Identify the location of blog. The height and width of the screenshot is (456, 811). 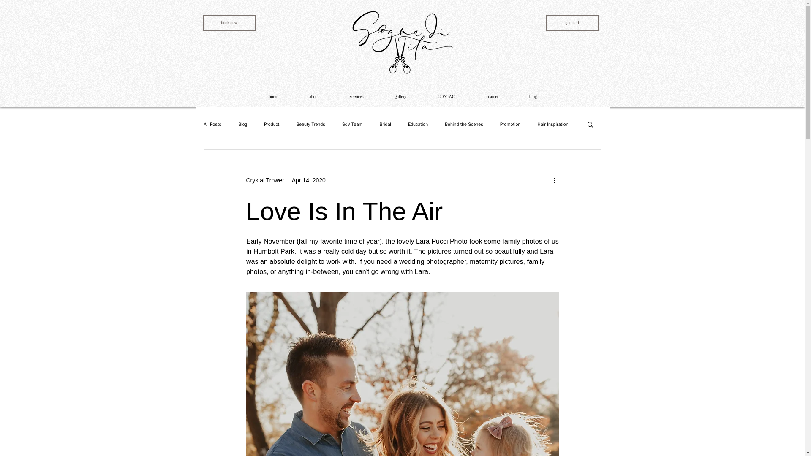
(533, 96).